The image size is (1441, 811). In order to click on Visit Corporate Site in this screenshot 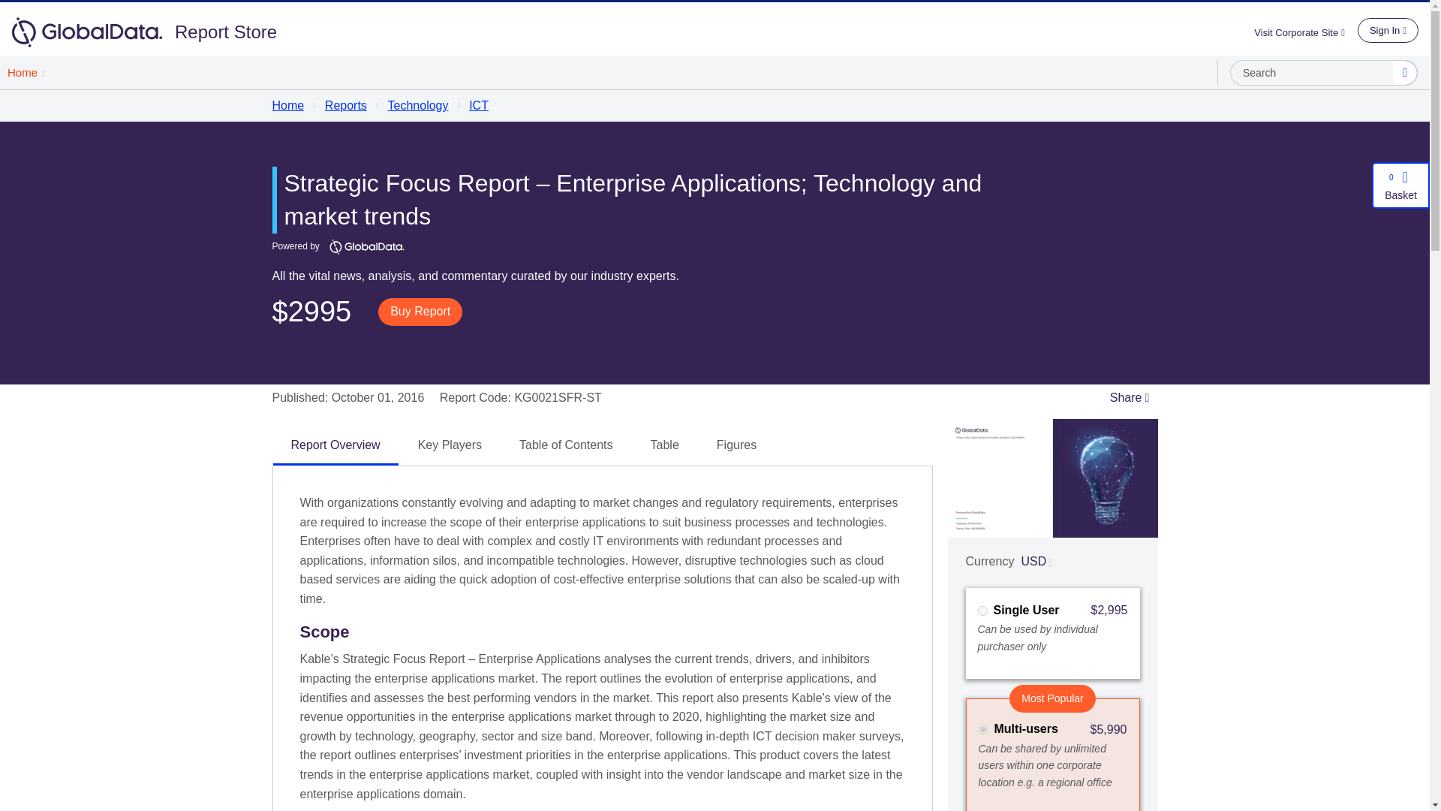, I will do `click(1305, 32)`.